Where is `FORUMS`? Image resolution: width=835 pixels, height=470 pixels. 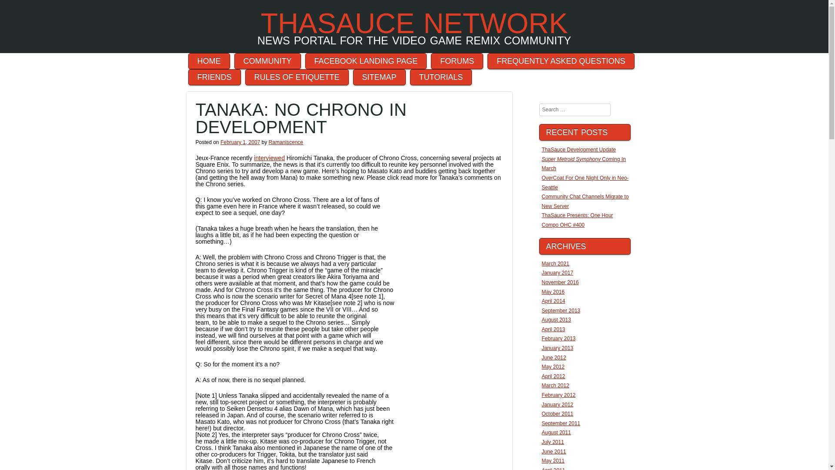
FORUMS is located at coordinates (457, 61).